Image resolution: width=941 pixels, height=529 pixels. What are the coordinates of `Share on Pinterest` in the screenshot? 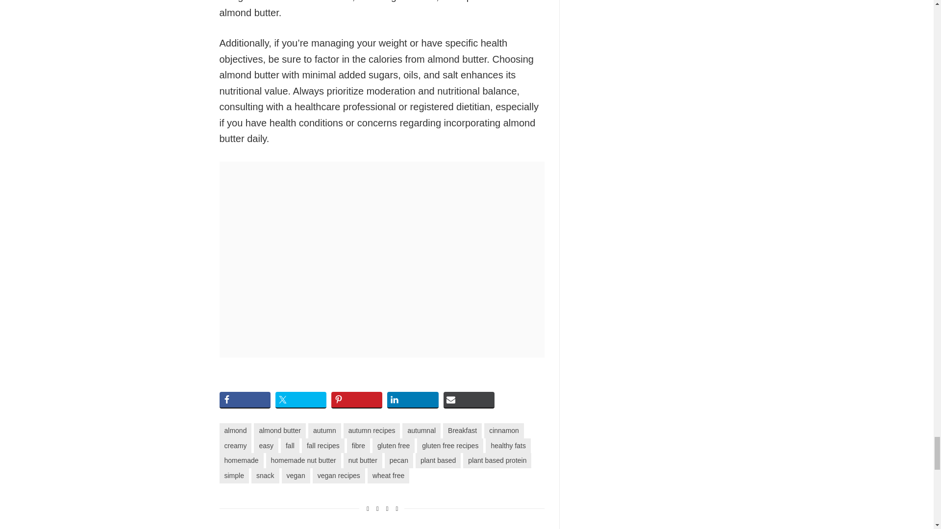 It's located at (356, 400).